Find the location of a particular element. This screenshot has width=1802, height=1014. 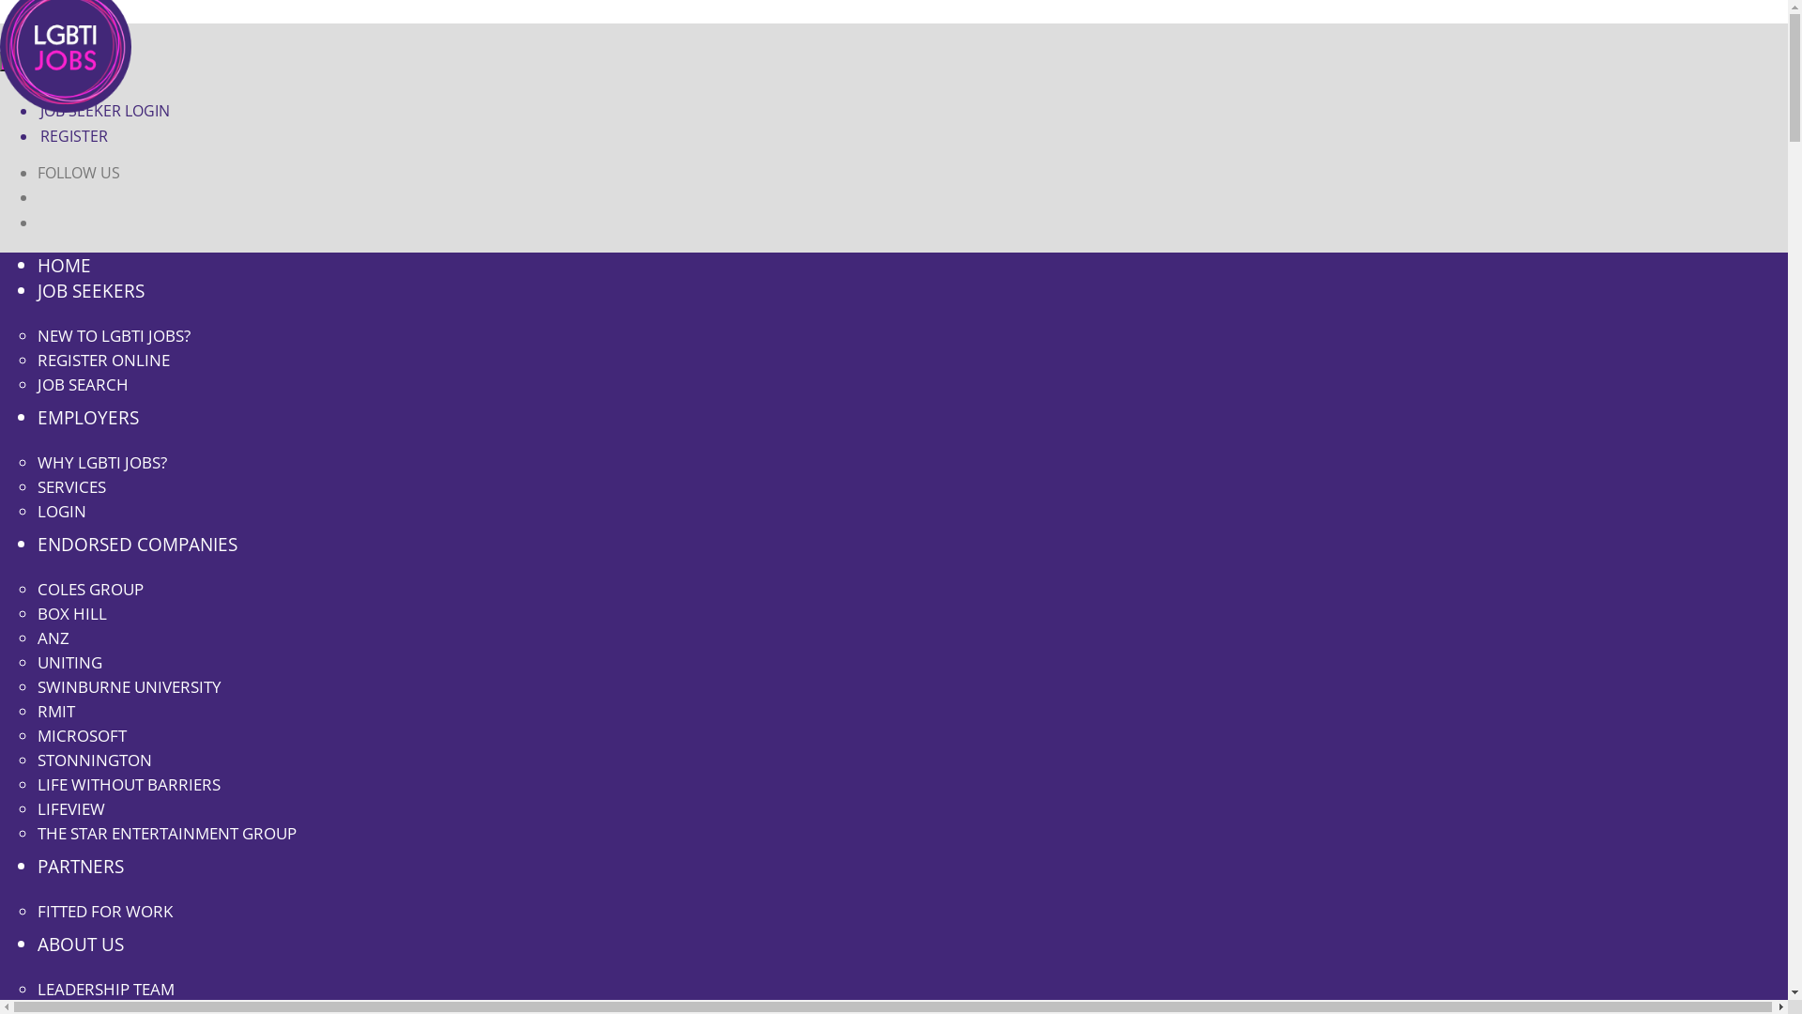

LOGIN is located at coordinates (62, 511).